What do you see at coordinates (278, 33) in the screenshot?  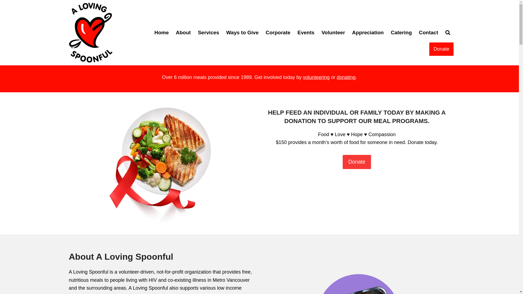 I see `Corporate` at bounding box center [278, 33].